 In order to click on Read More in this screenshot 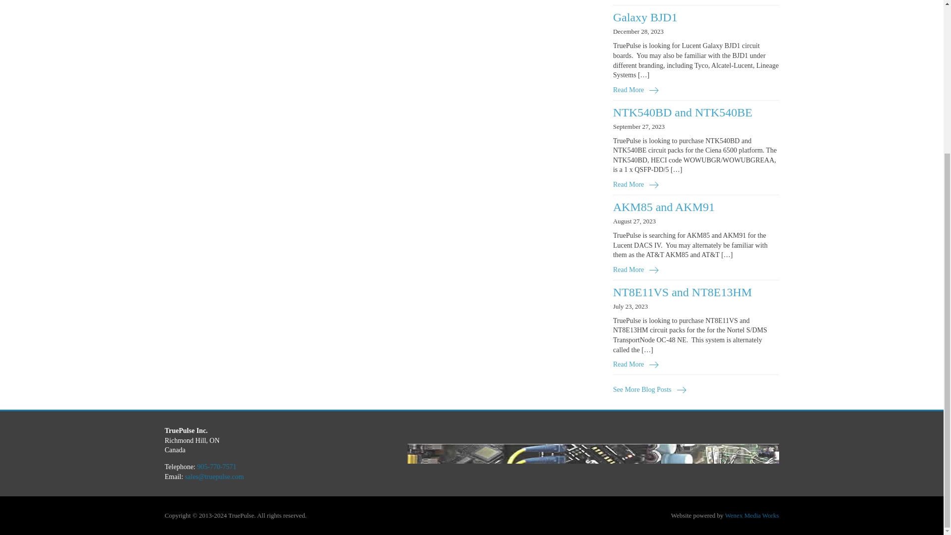, I will do `click(636, 365)`.